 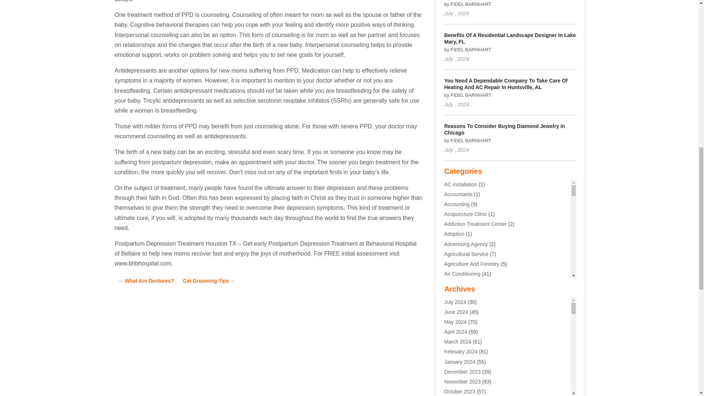 What do you see at coordinates (466, 254) in the screenshot?
I see `Agricultural Service` at bounding box center [466, 254].